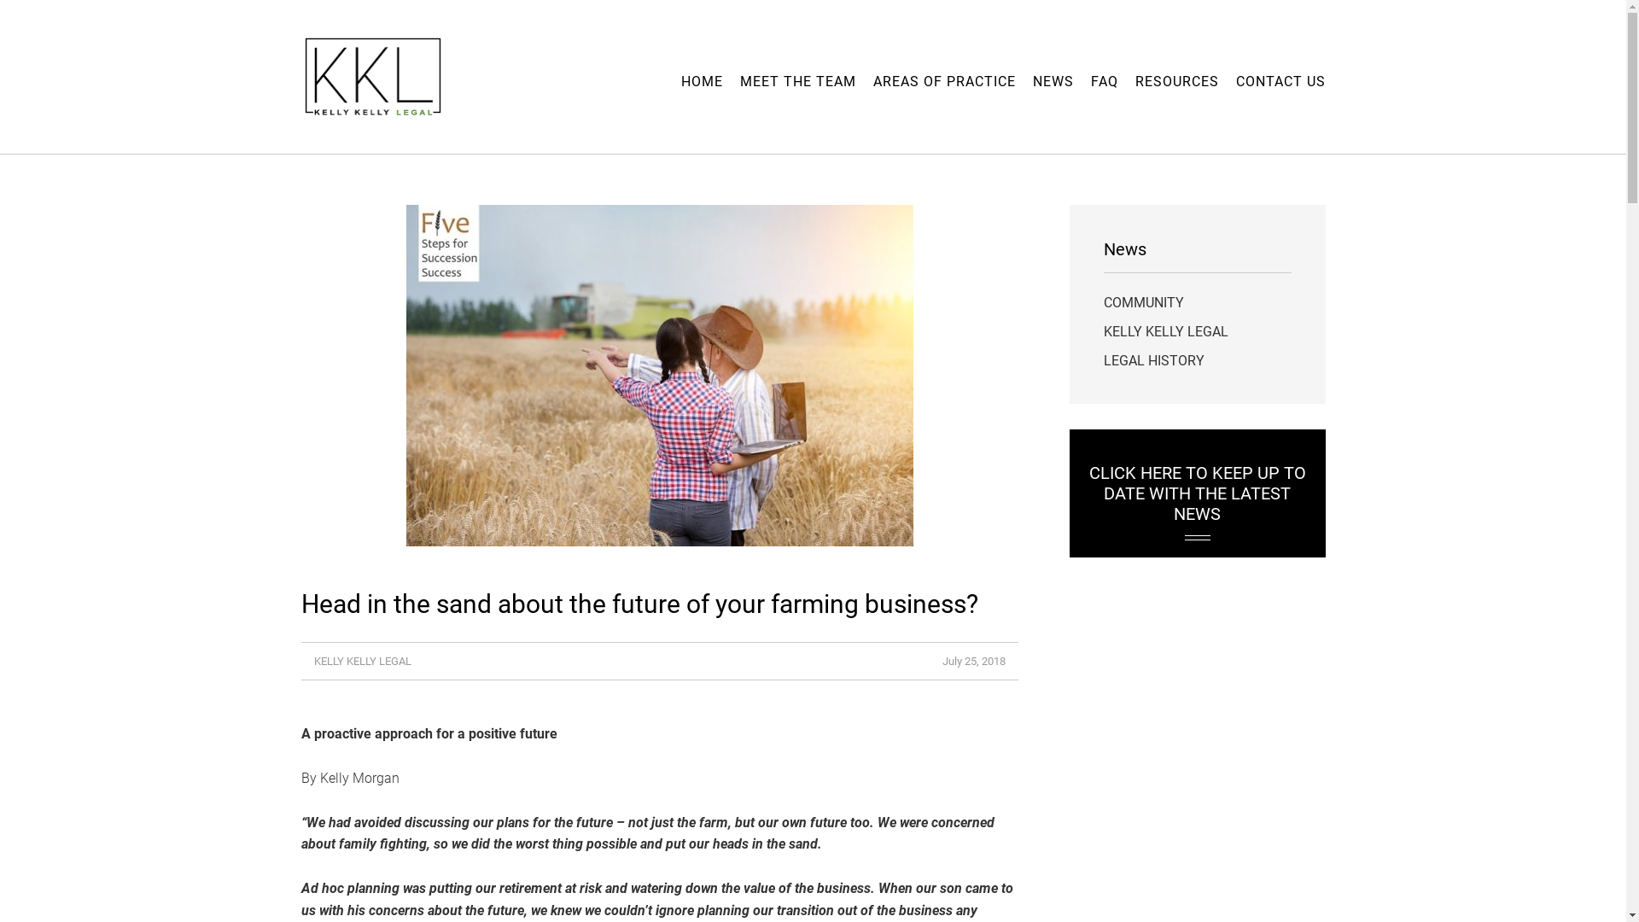 Image resolution: width=1639 pixels, height=922 pixels. I want to click on CLICK HERE TO KEEP UP TO DATE WITH THE LATEST NEWS, so click(1197, 493).